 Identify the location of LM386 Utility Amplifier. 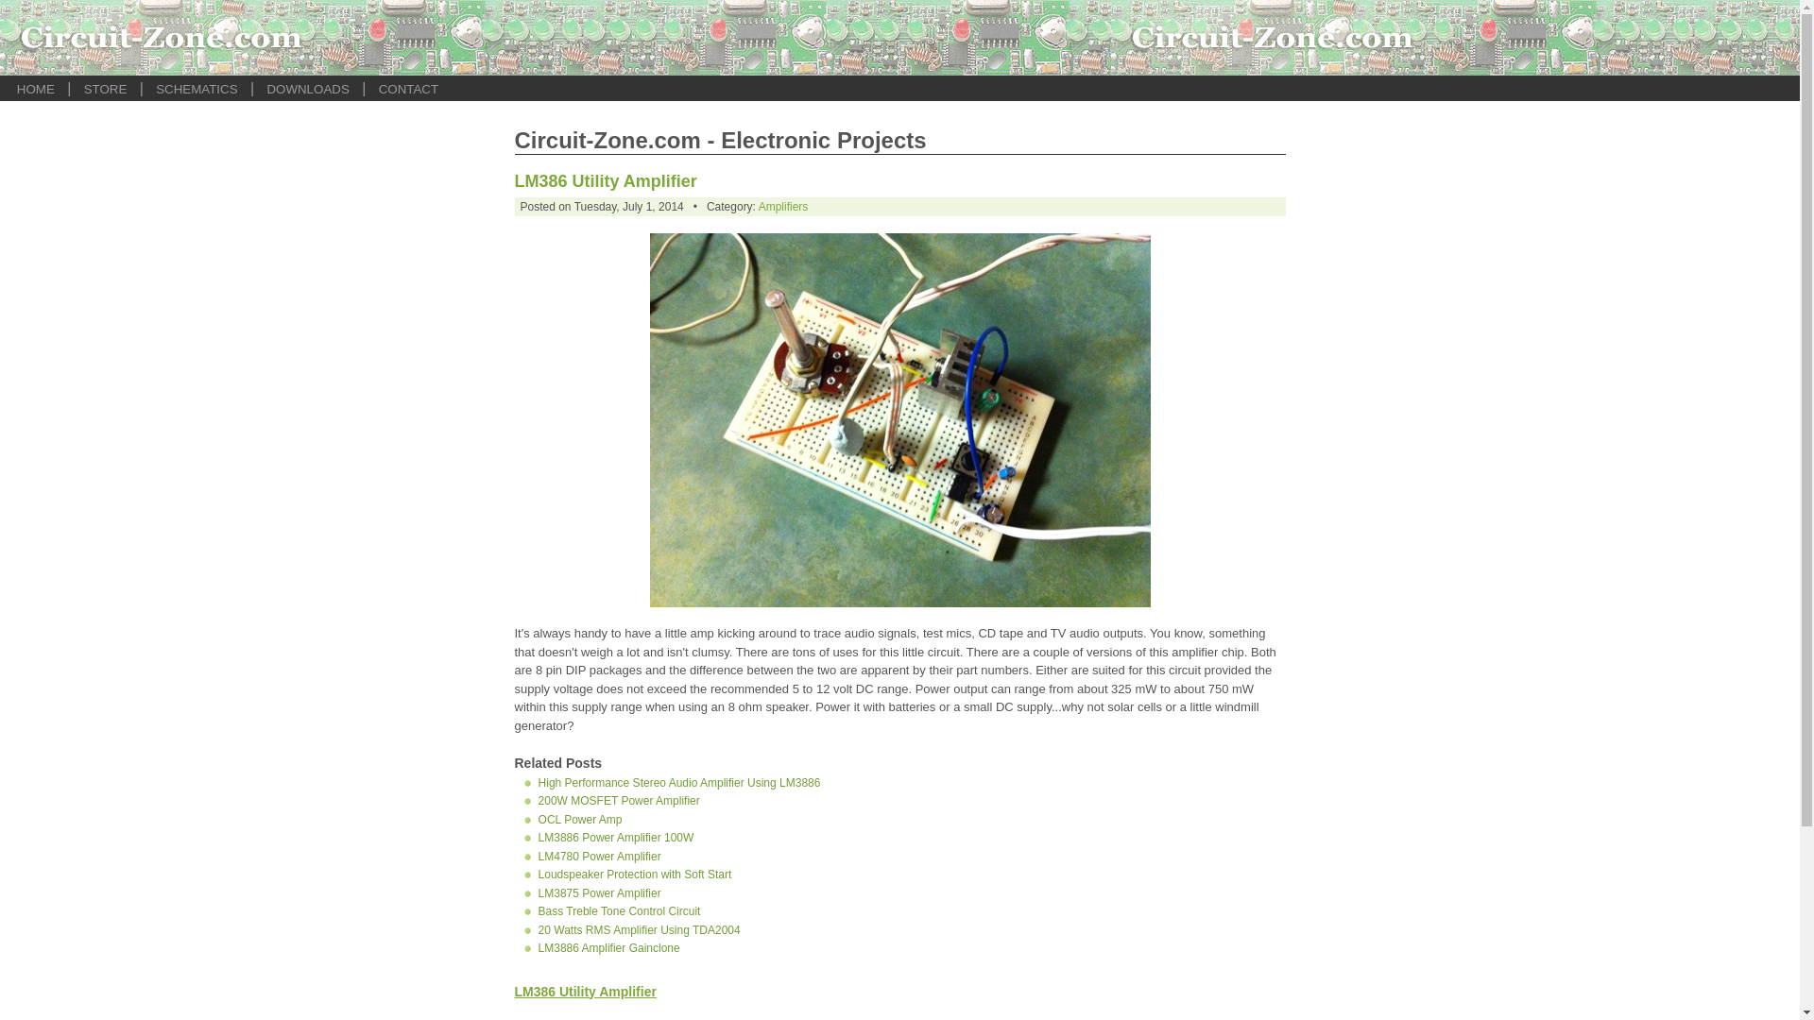
(584, 992).